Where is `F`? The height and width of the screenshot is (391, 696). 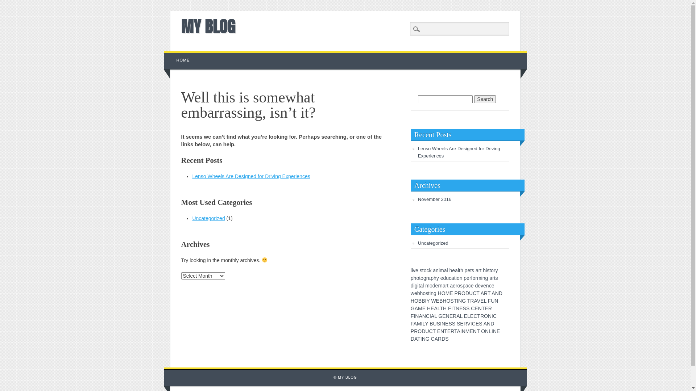 F is located at coordinates (489, 301).